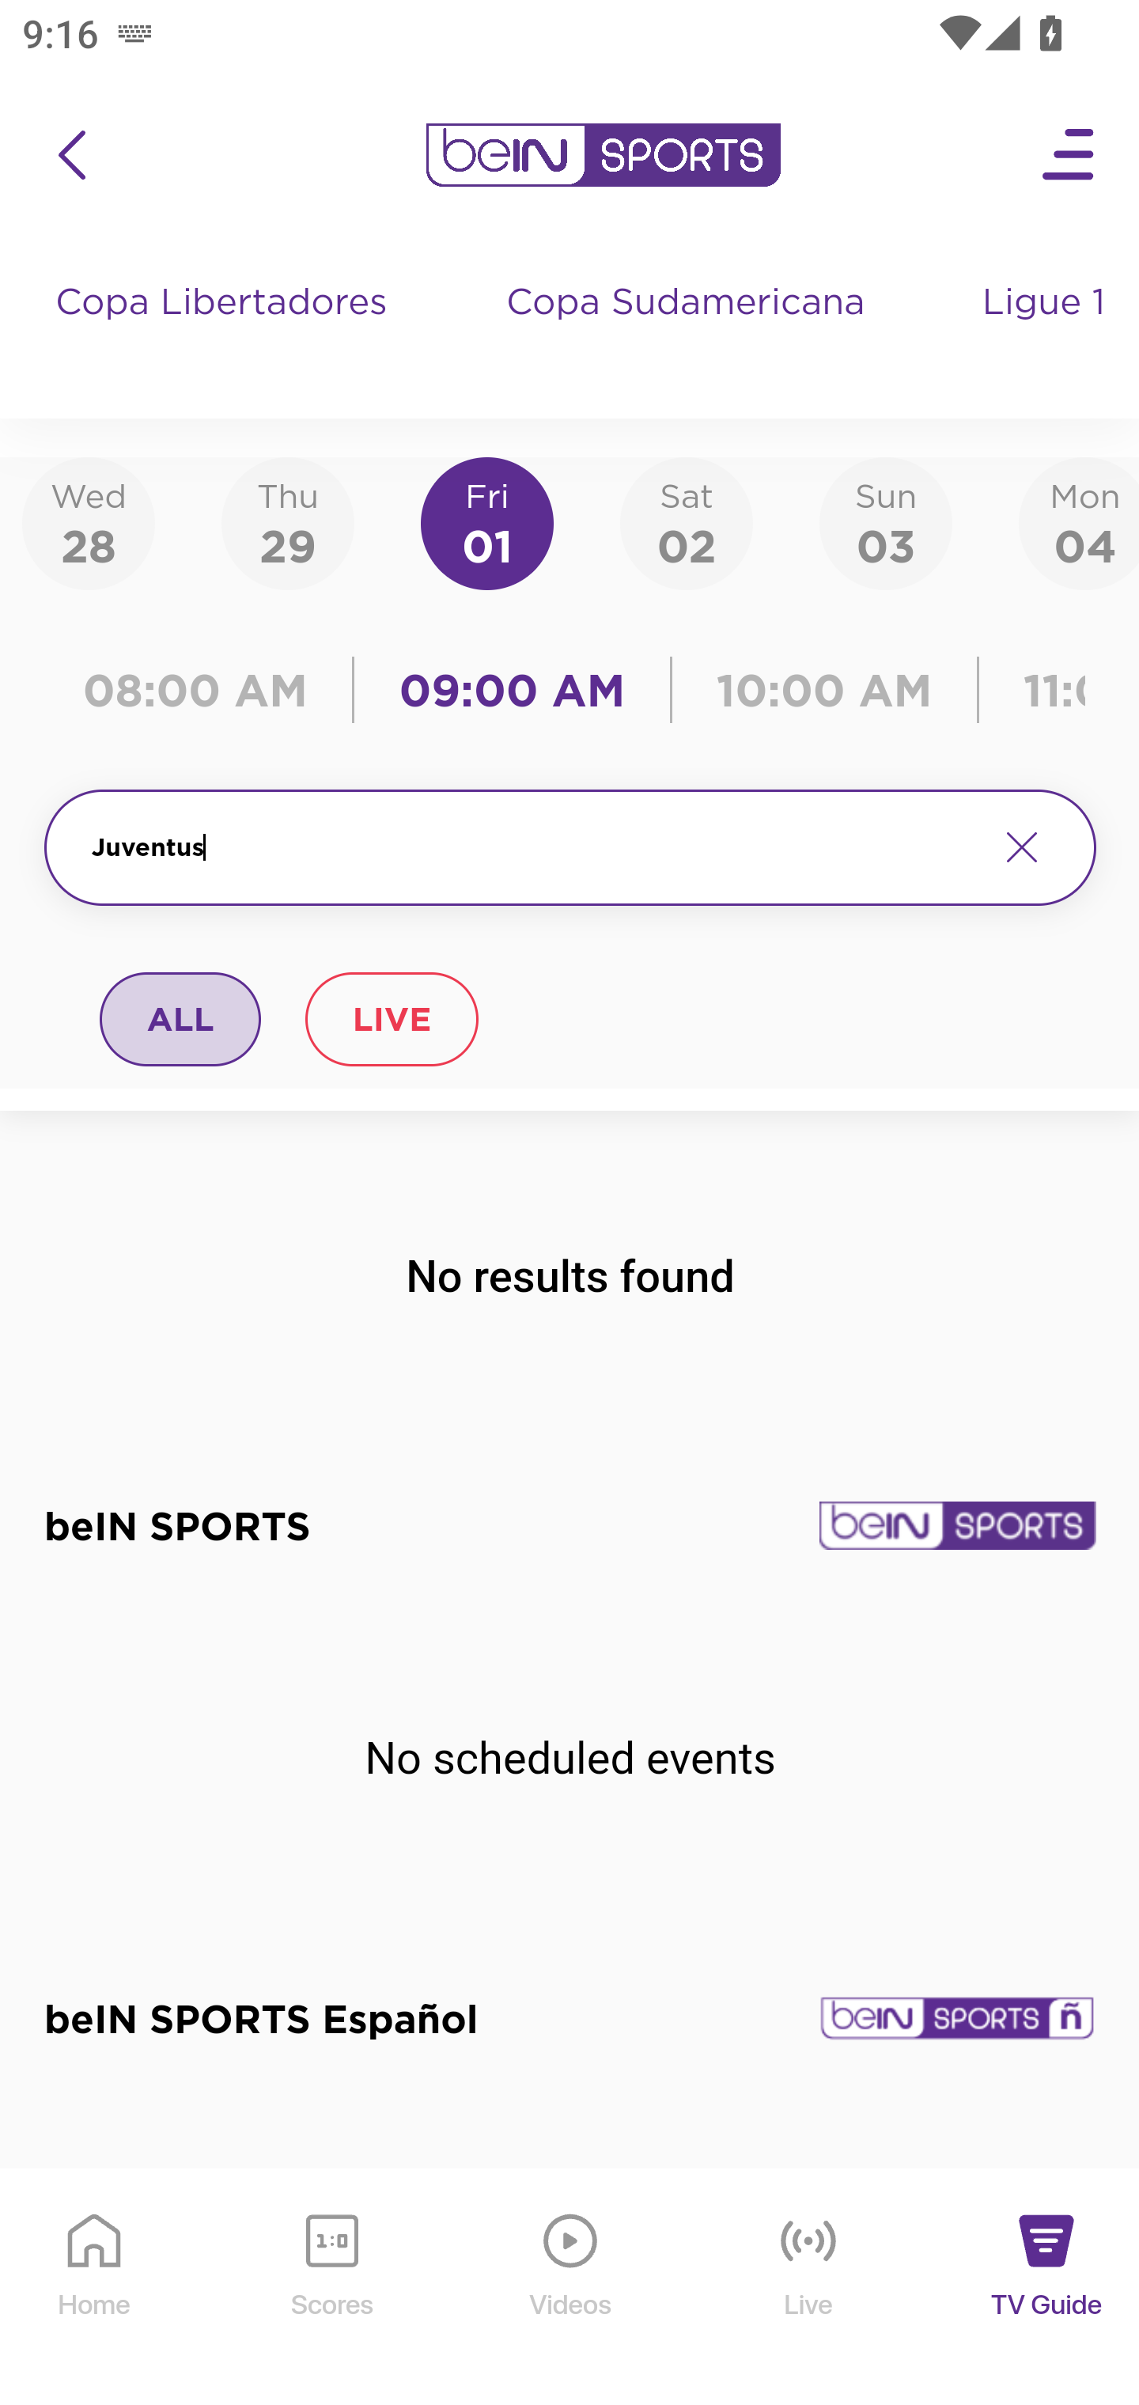 The image size is (1139, 2405). What do you see at coordinates (686, 522) in the screenshot?
I see `Sat02` at bounding box center [686, 522].